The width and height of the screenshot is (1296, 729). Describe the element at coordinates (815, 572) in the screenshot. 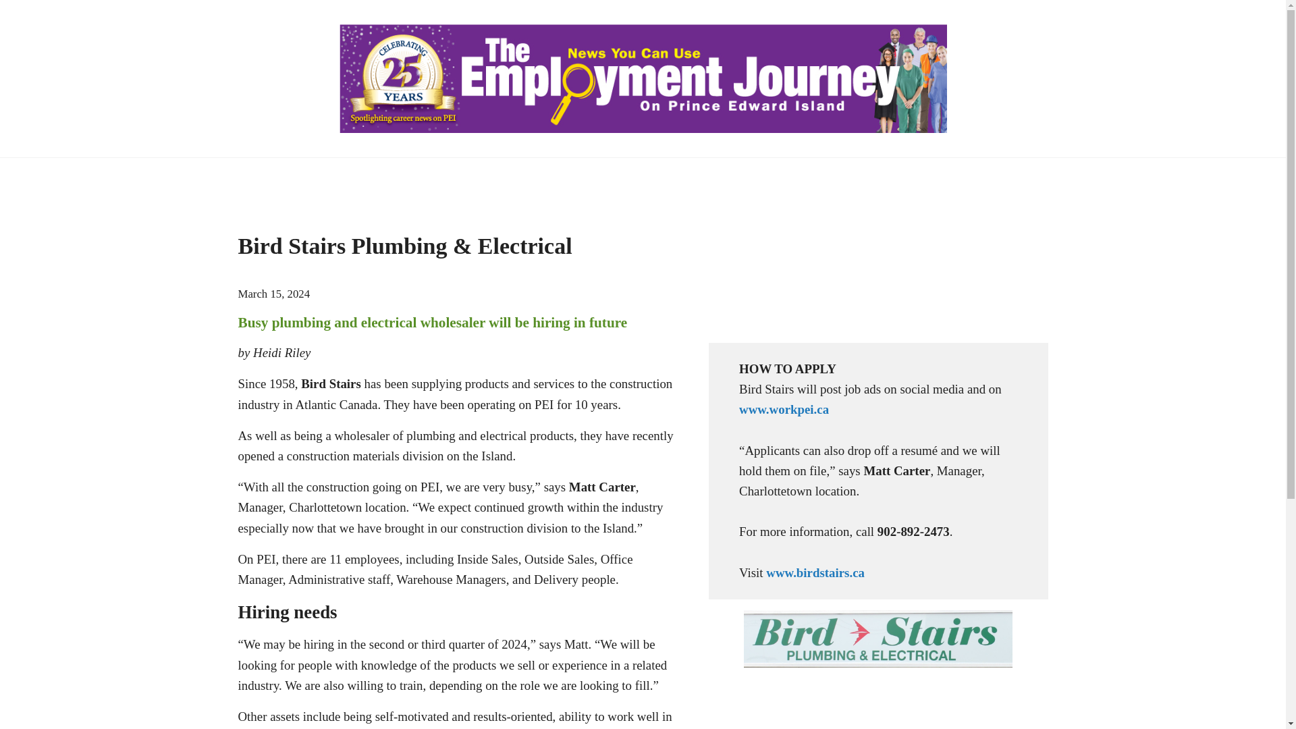

I see `www.birdstairs.ca` at that location.